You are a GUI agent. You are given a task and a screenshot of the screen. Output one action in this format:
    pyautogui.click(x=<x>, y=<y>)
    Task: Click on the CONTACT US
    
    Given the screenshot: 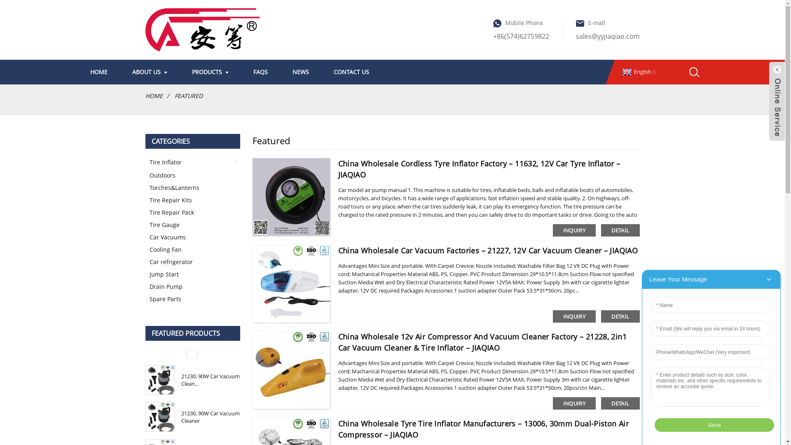 What is the action you would take?
    pyautogui.click(x=351, y=72)
    